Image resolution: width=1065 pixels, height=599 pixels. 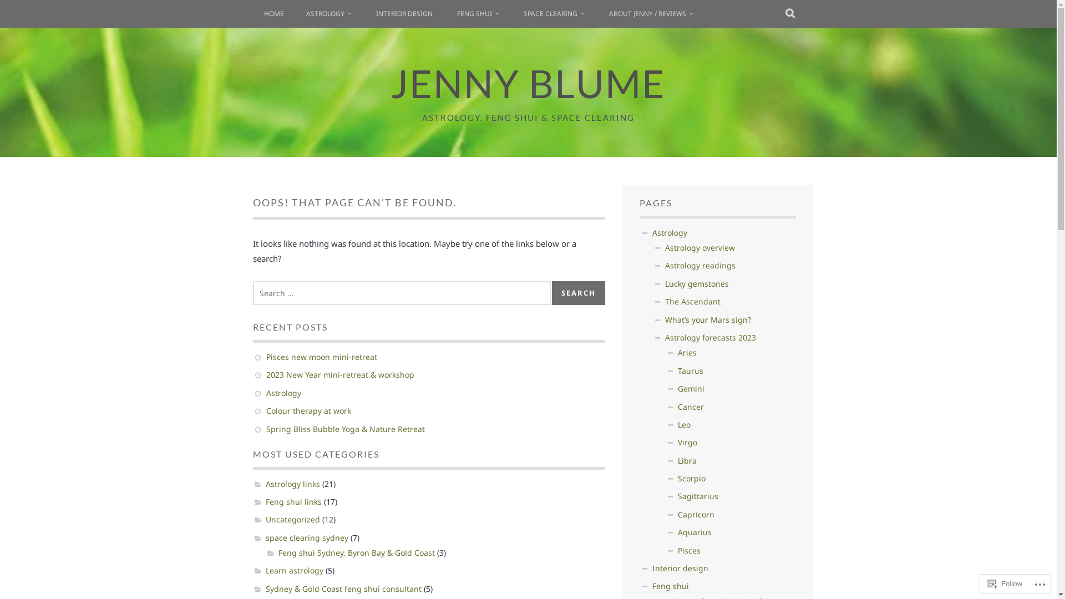 What do you see at coordinates (341, 375) in the screenshot?
I see `2023 New Year mini-retreat & workshop` at bounding box center [341, 375].